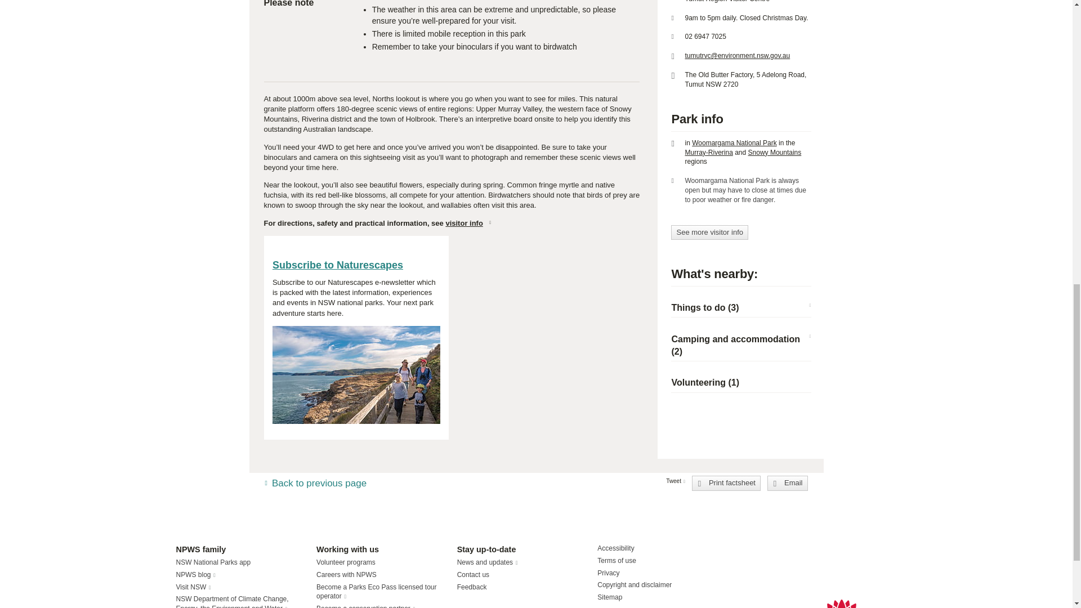 Image resolution: width=1081 pixels, height=608 pixels. Describe the element at coordinates (705, 382) in the screenshot. I see `See more volunteering nearby` at that location.